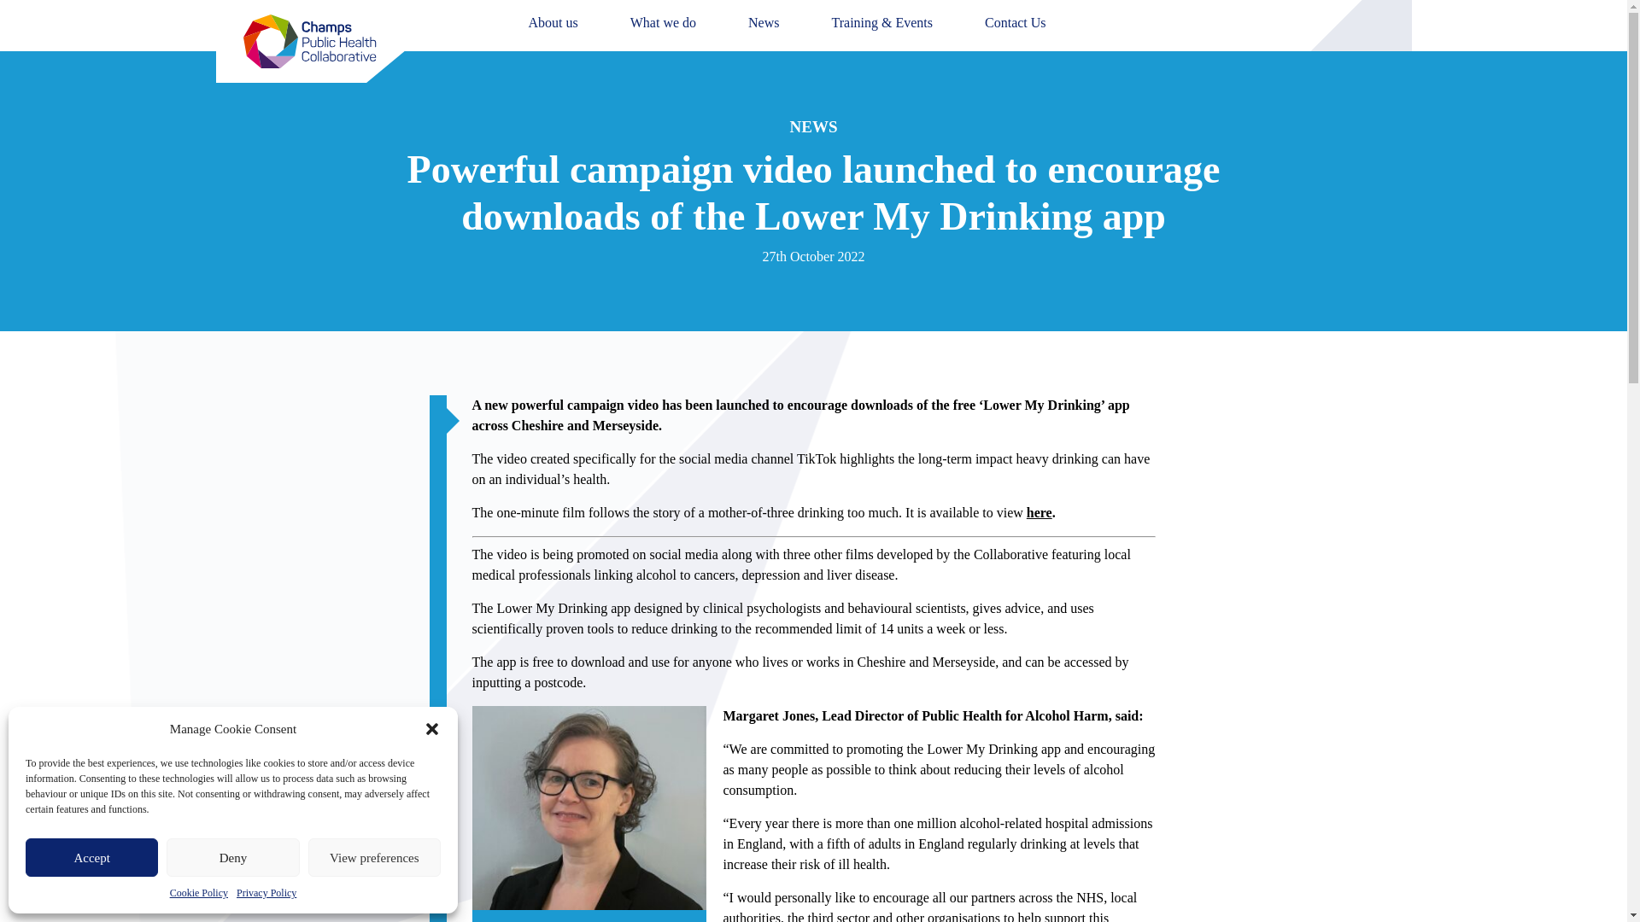  Describe the element at coordinates (232, 857) in the screenshot. I see `Deny` at that location.